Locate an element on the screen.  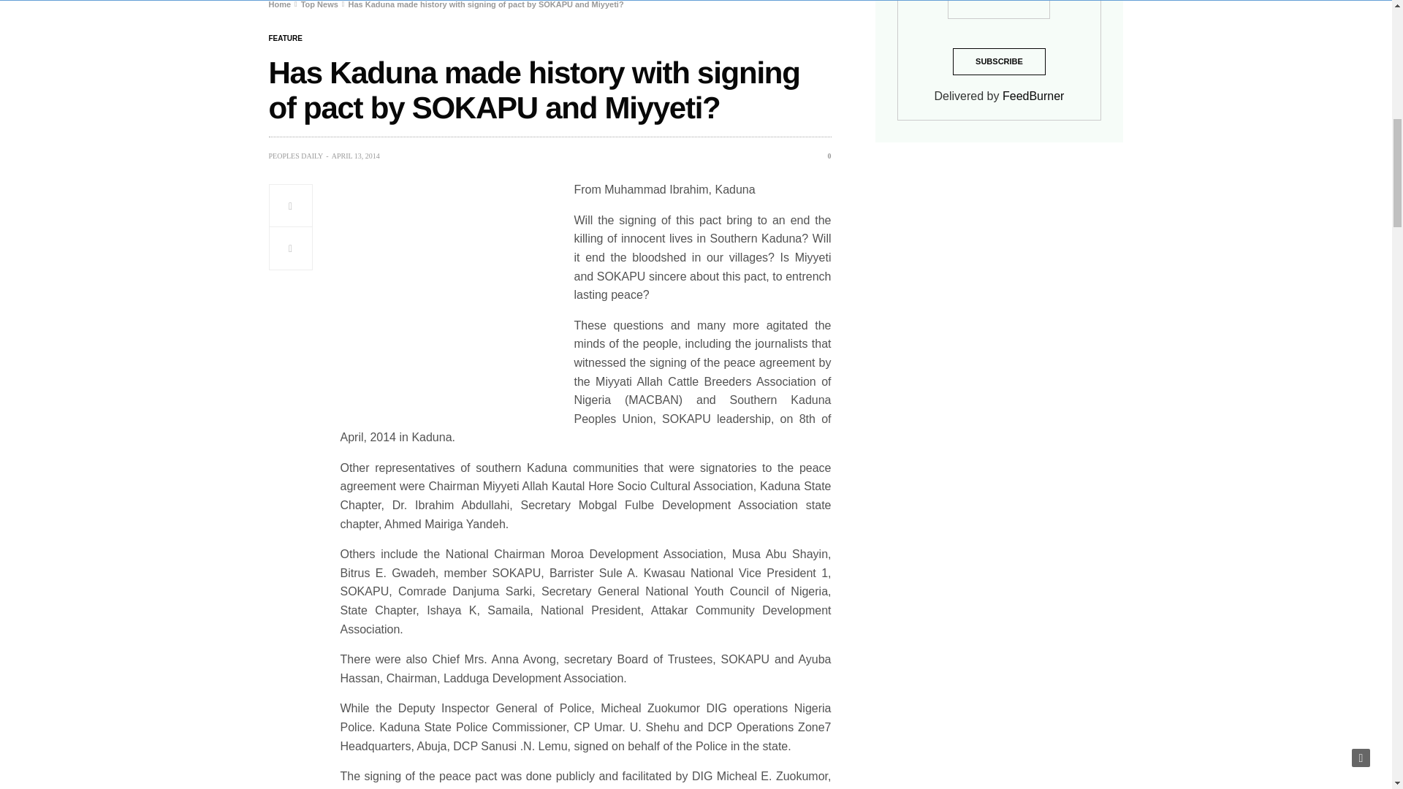
Subscribe is located at coordinates (998, 61).